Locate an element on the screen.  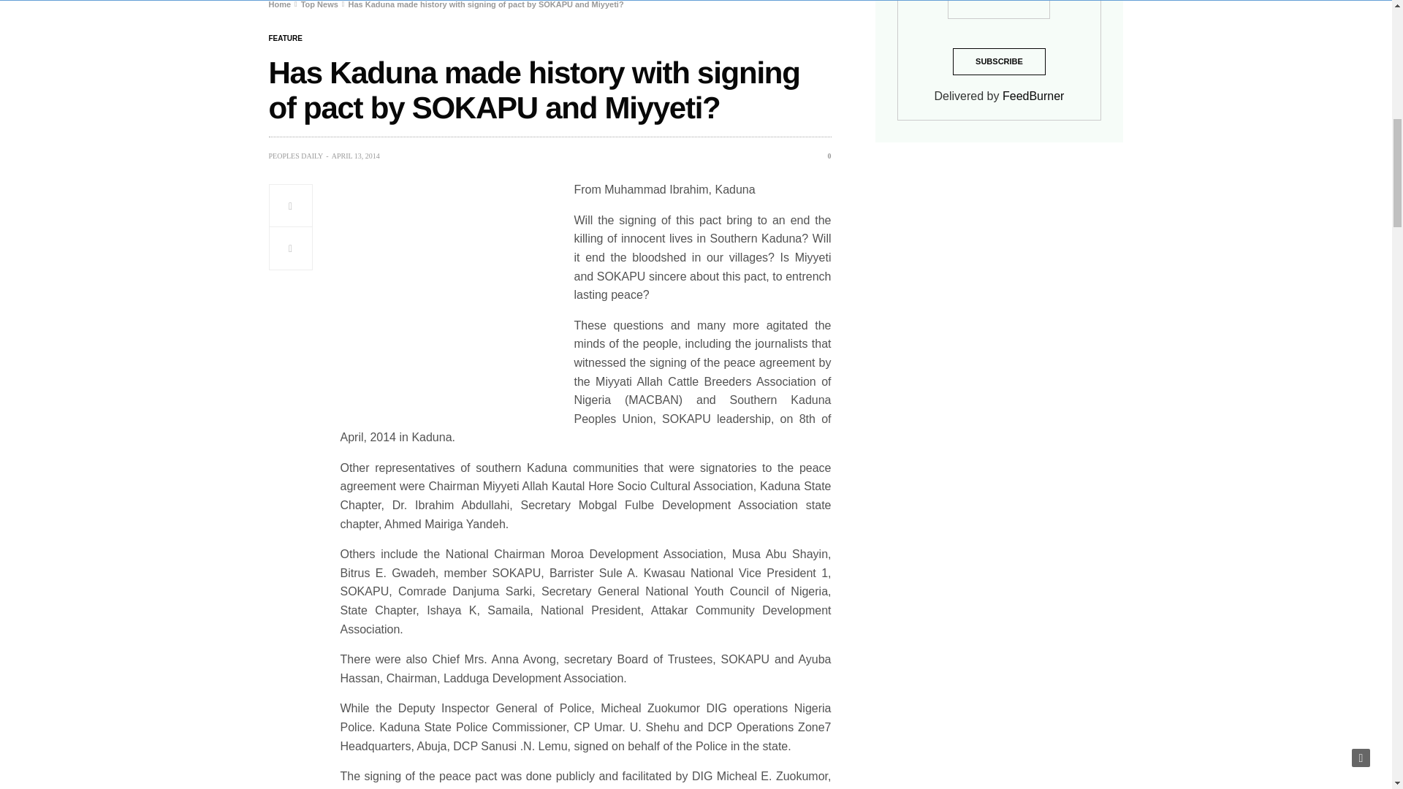
Subscribe is located at coordinates (998, 61).